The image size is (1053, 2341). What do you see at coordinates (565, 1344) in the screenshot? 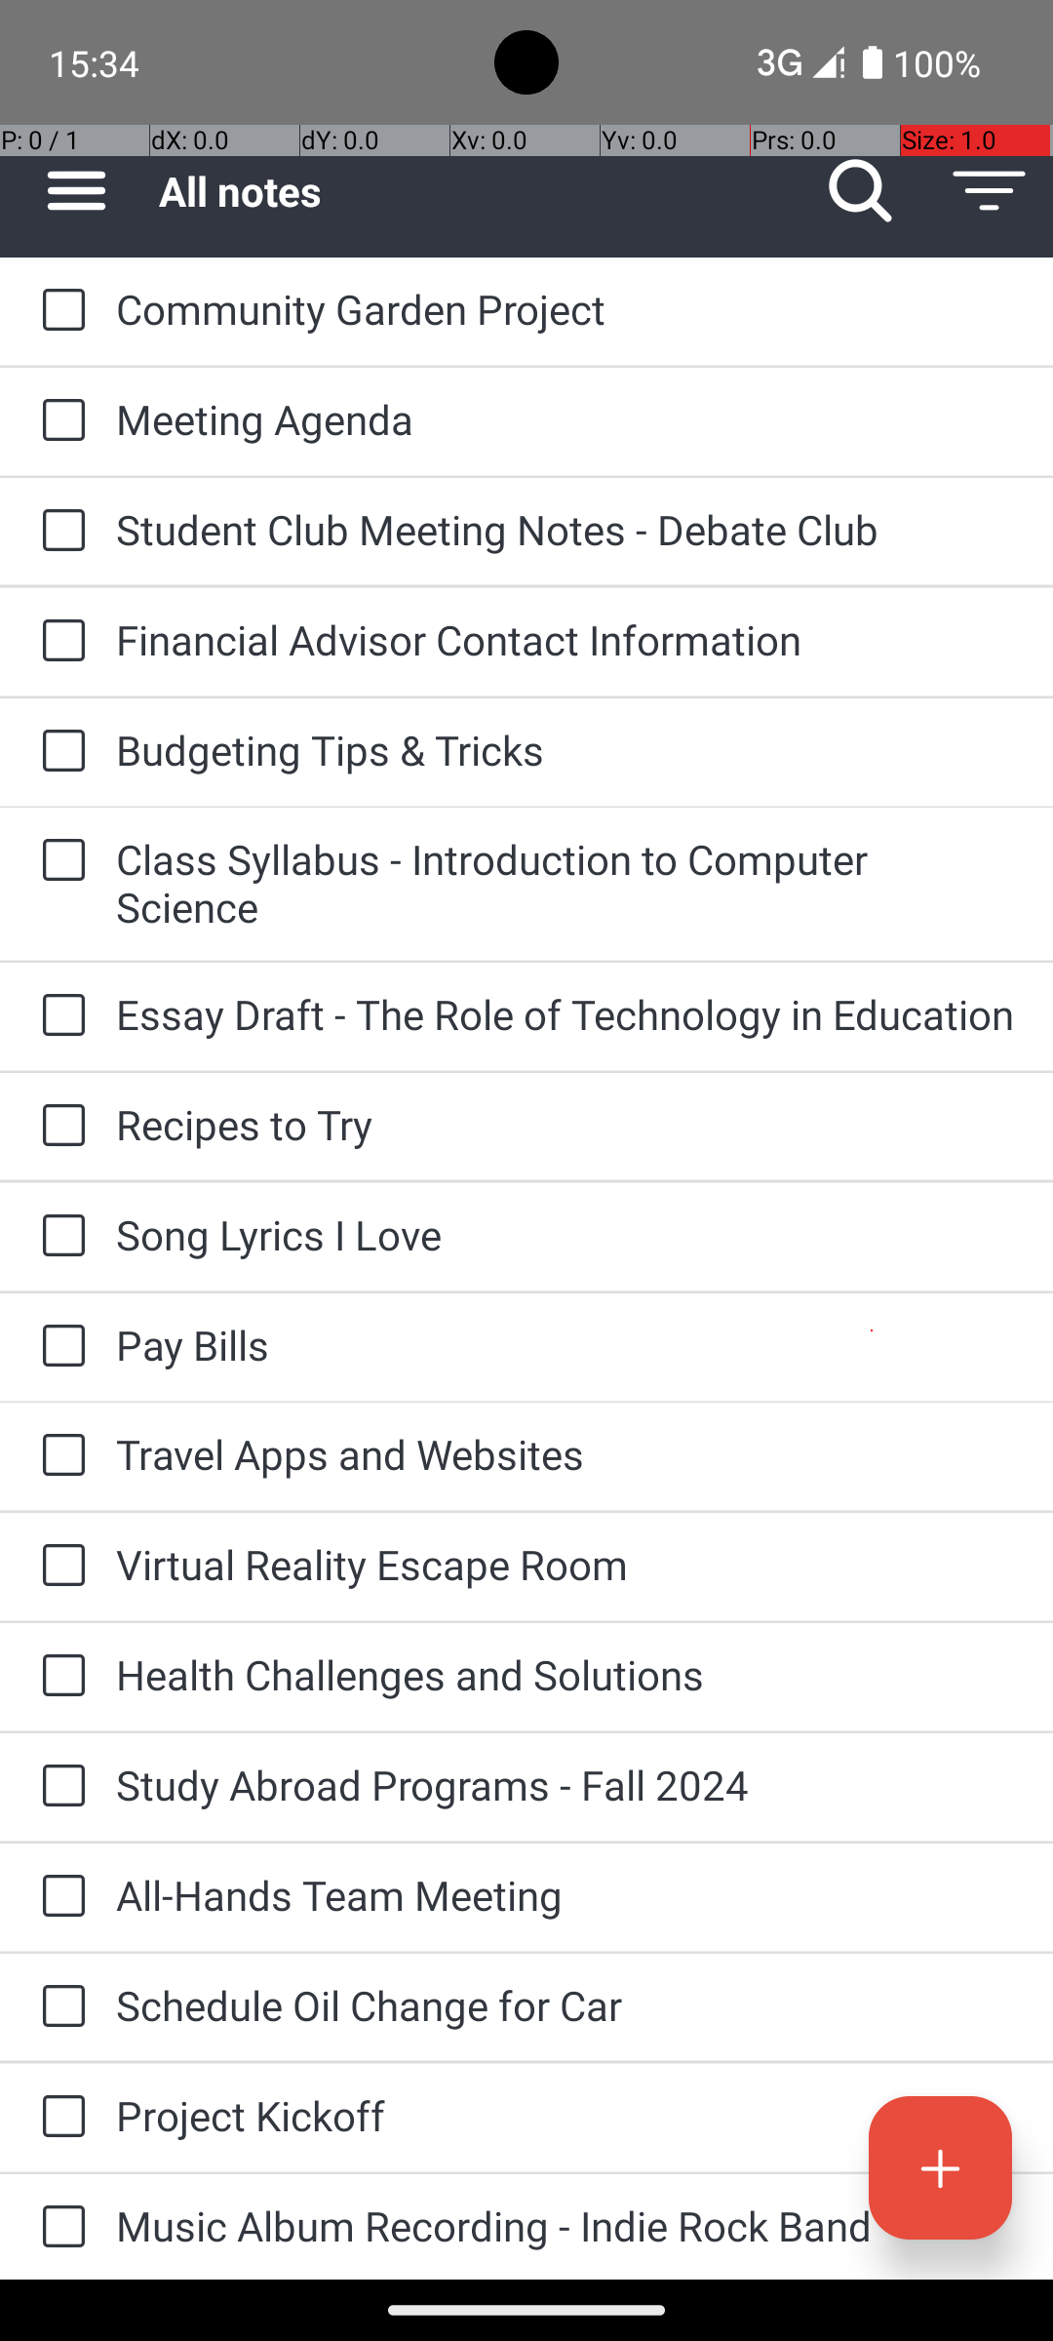
I see `Pay Bills` at bounding box center [565, 1344].